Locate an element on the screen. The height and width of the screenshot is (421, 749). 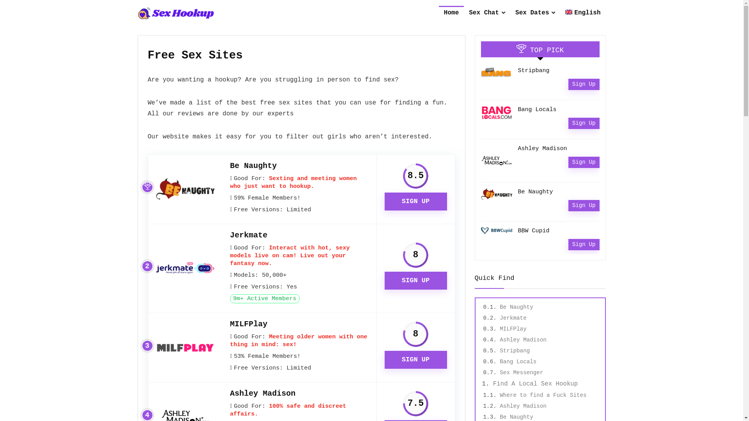
Sign Up is located at coordinates (584, 162).